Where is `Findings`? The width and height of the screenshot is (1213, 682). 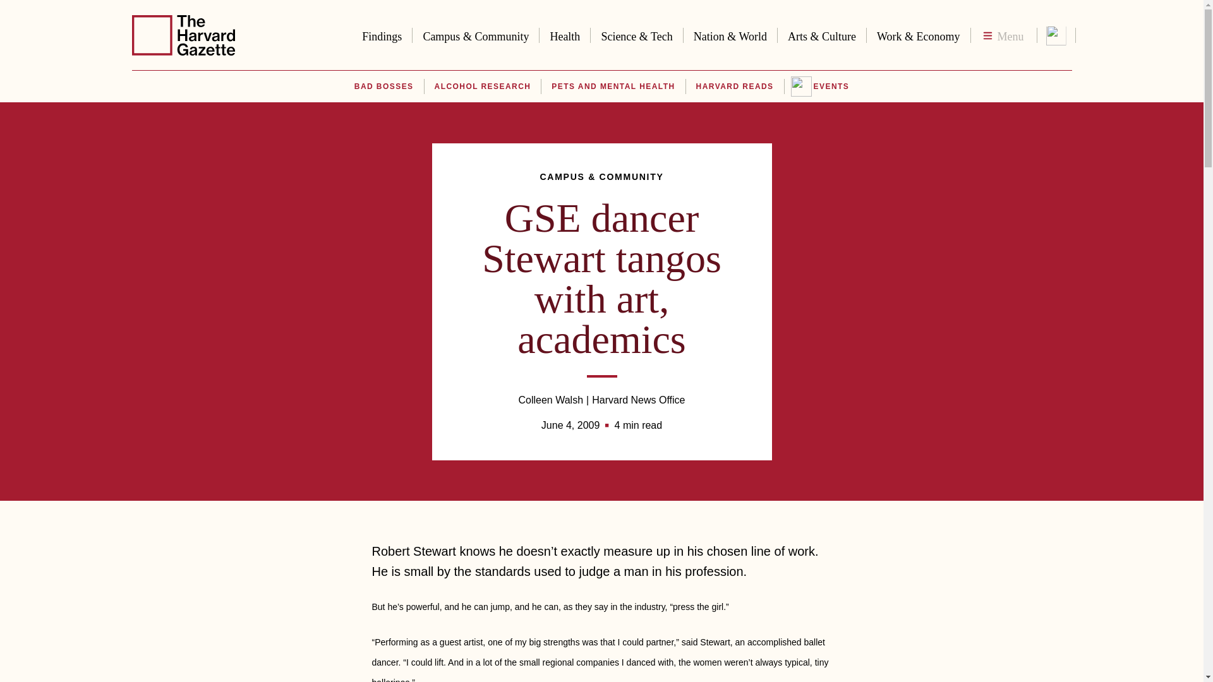 Findings is located at coordinates (382, 34).